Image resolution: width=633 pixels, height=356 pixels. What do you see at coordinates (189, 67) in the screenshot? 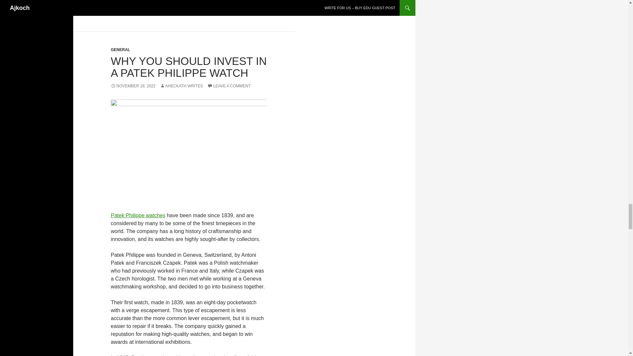
I see `WHY YOU SHOULD INVEST IN A PATEK PHILIPPE WATCH` at bounding box center [189, 67].